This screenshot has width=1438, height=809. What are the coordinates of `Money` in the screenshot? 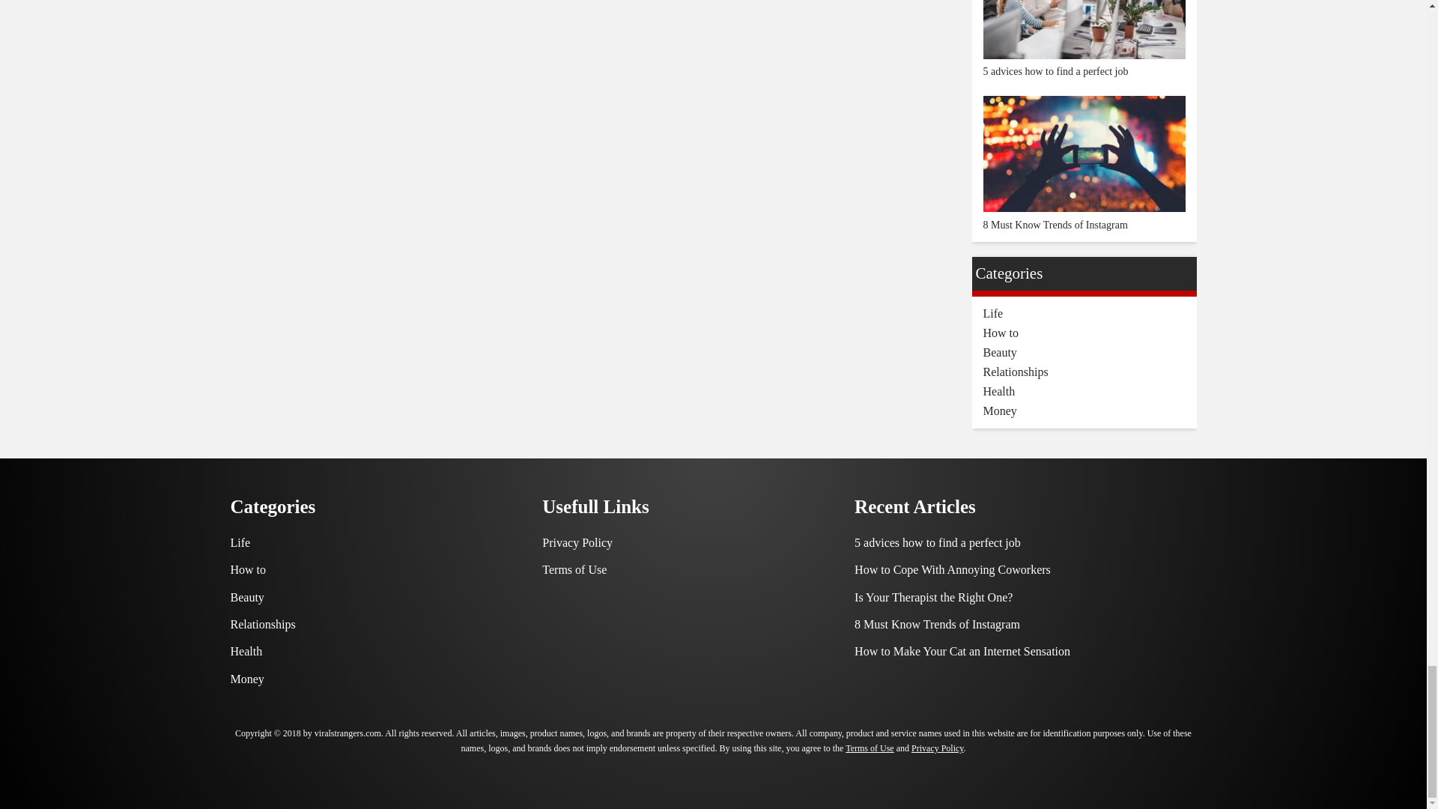 It's located at (247, 679).